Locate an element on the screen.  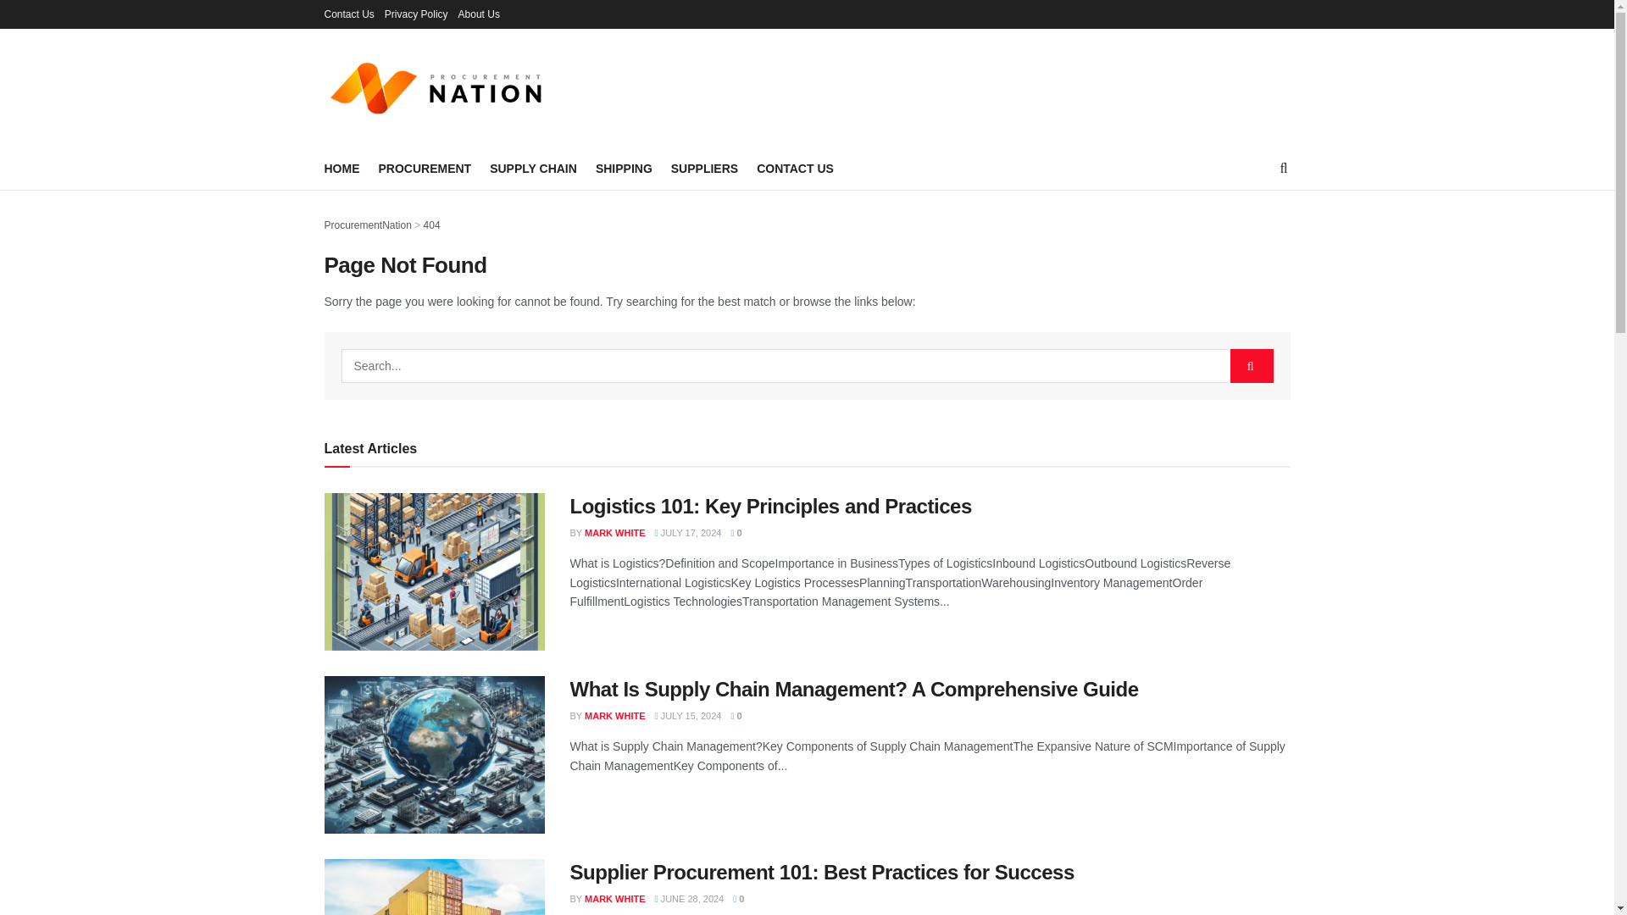
Contact Us is located at coordinates (349, 14).